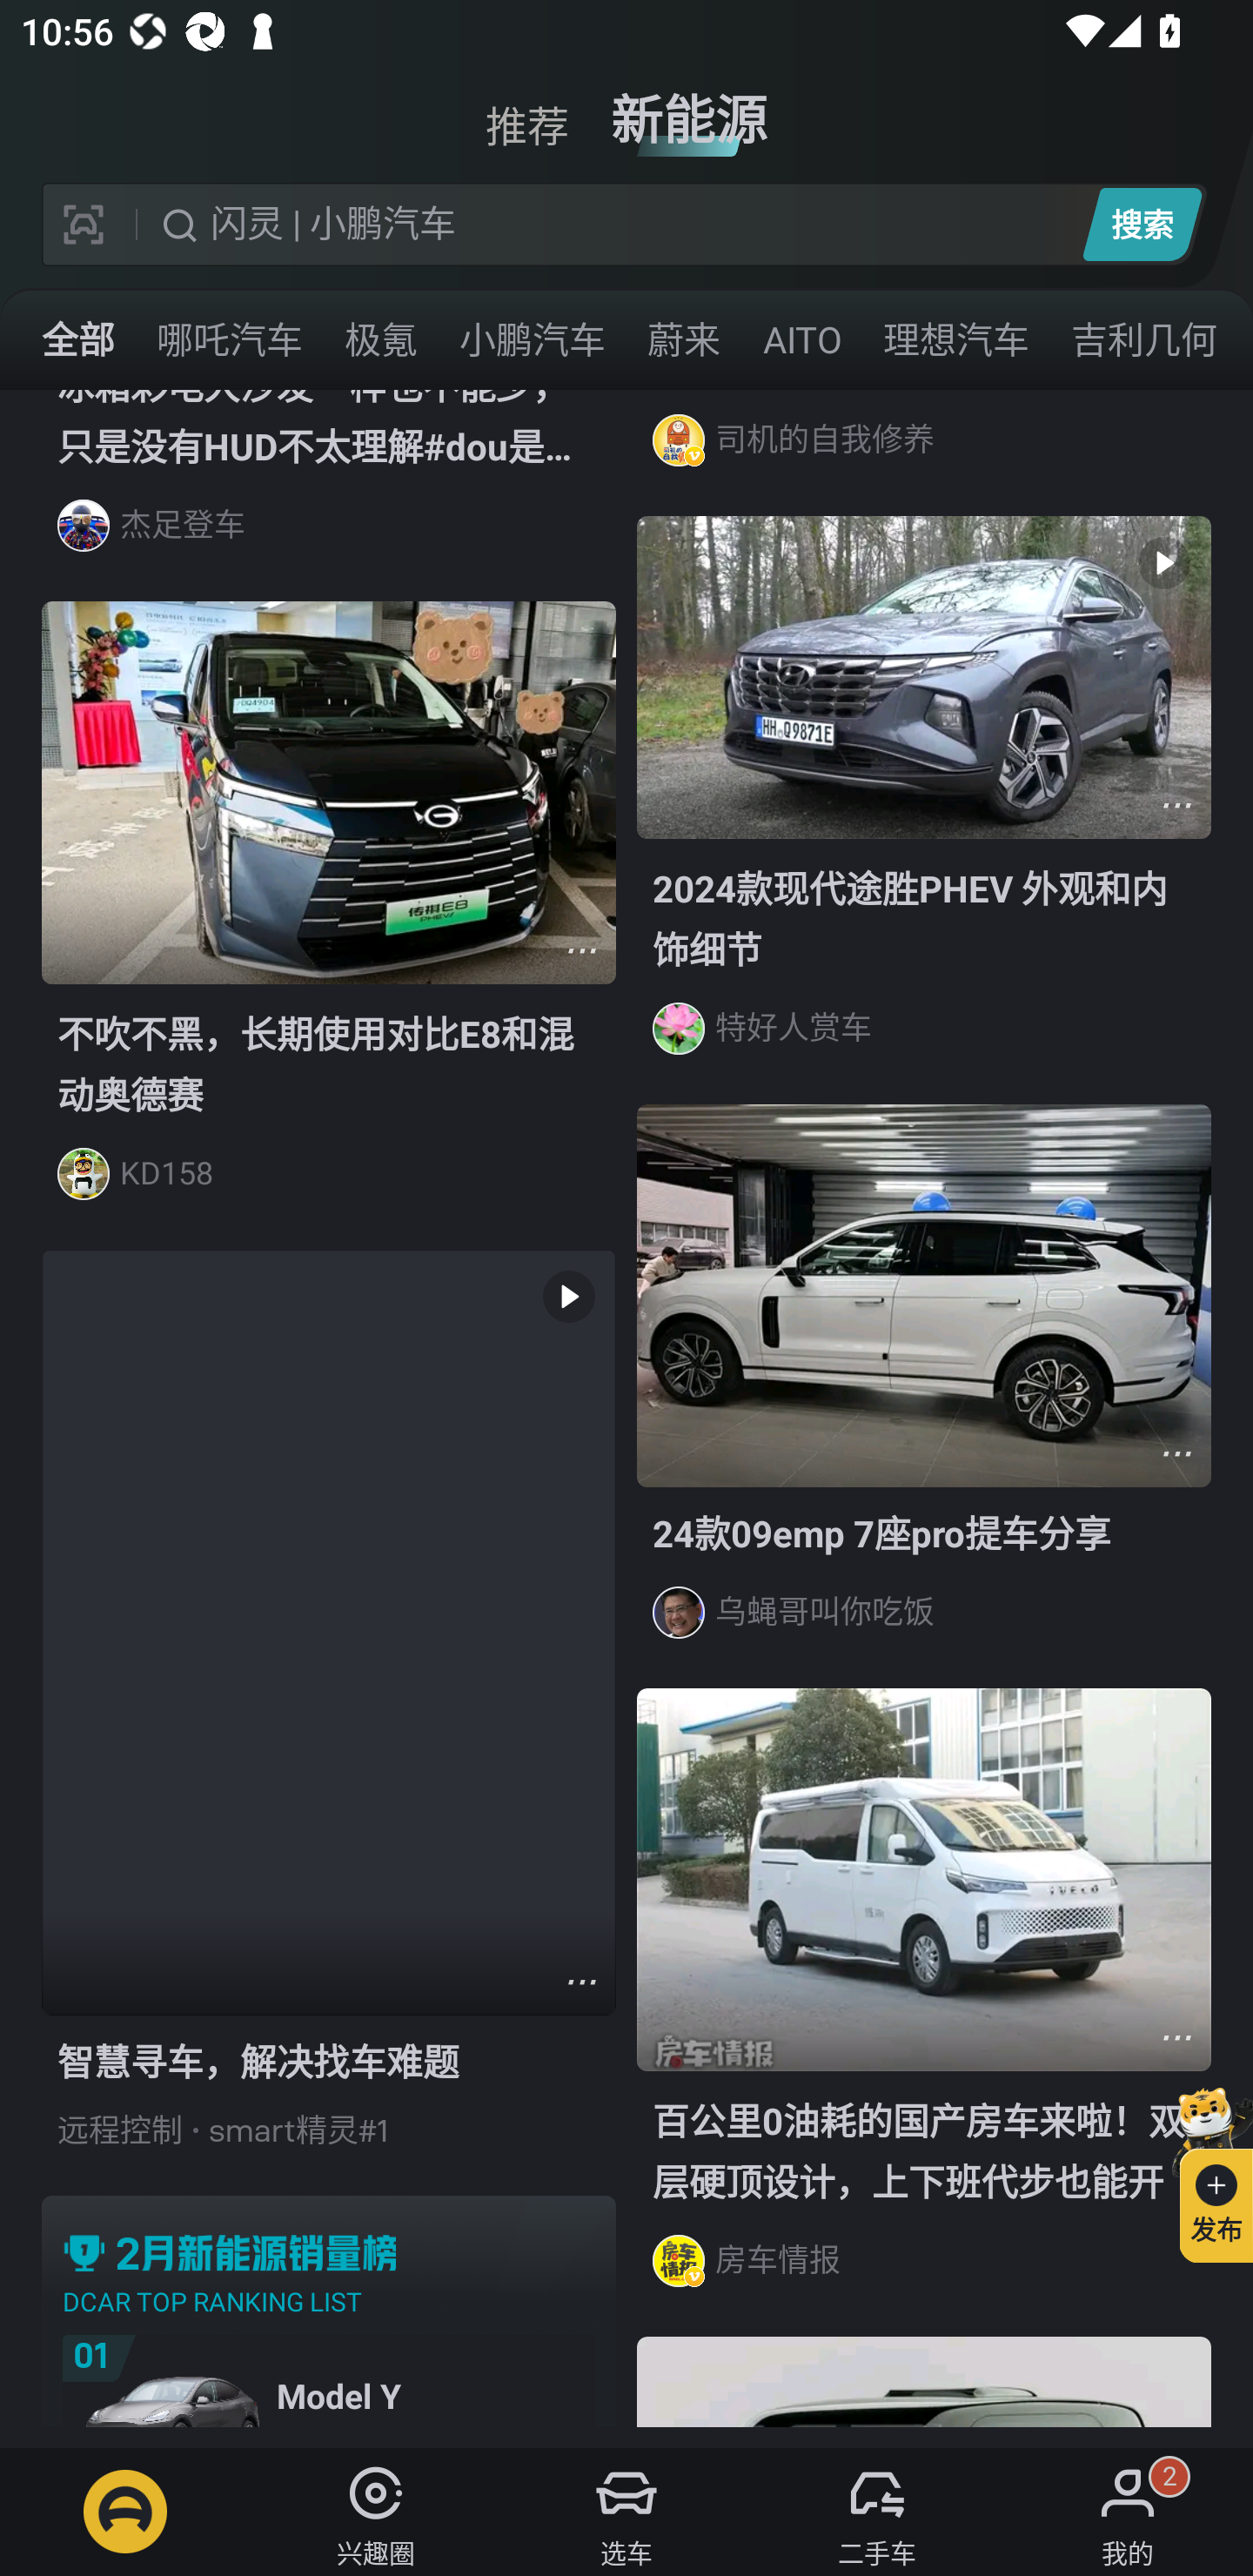 Image resolution: width=1253 pixels, height=2576 pixels. What do you see at coordinates (924, 1396) in the screenshot?
I see ` 24款09emp 7座pro提车分享 乌蝇哥叫你吃饭` at bounding box center [924, 1396].